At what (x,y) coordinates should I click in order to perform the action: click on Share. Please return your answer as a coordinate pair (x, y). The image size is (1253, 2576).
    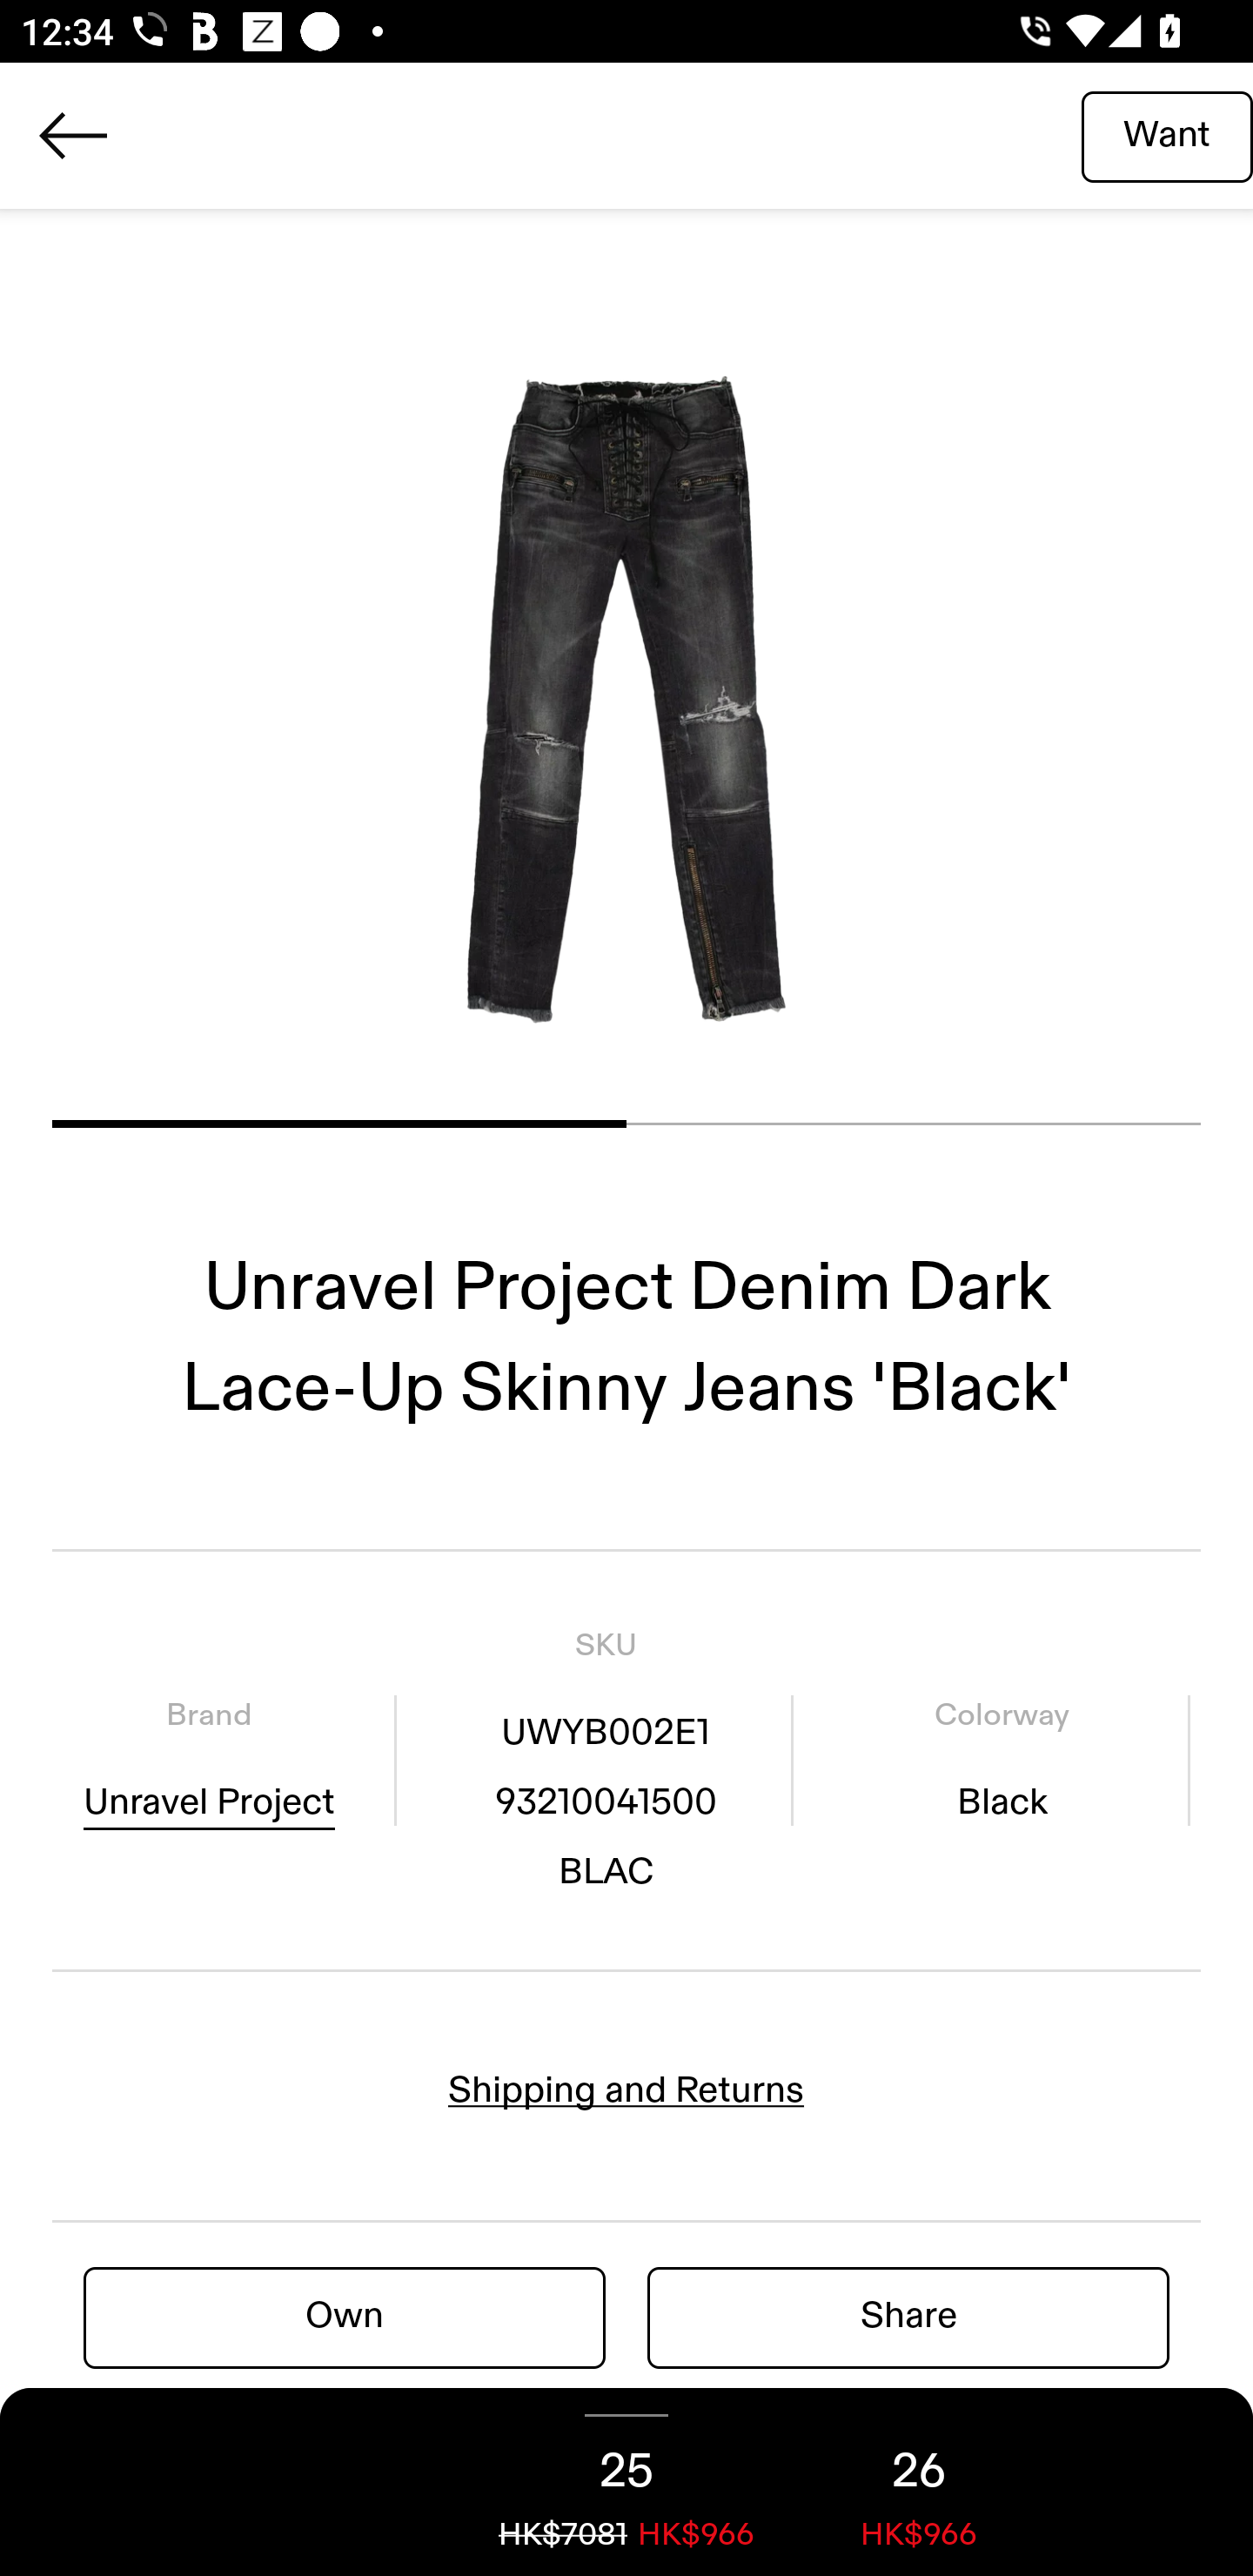
    Looking at the image, I should click on (908, 2317).